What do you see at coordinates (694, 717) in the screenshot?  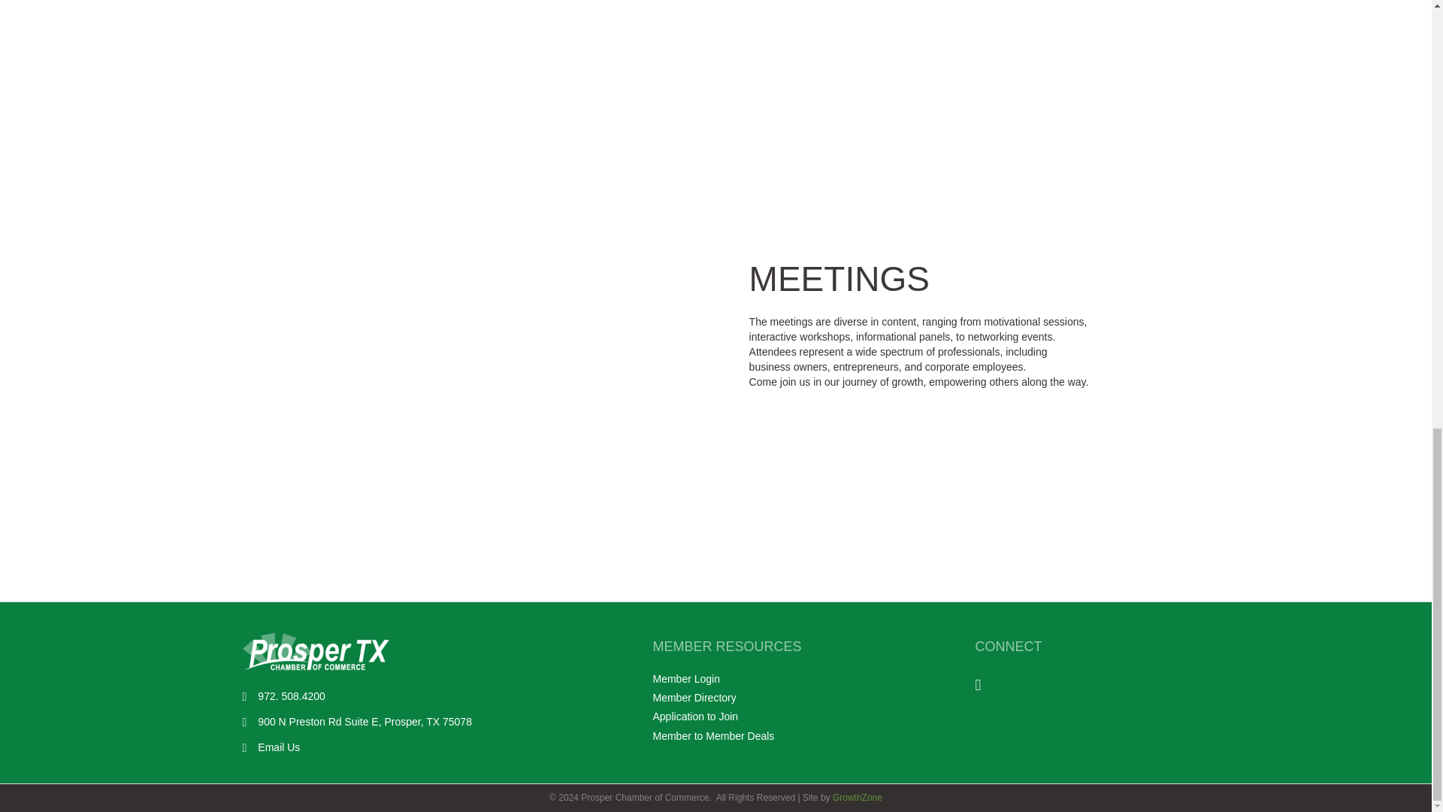 I see `Application to Join` at bounding box center [694, 717].